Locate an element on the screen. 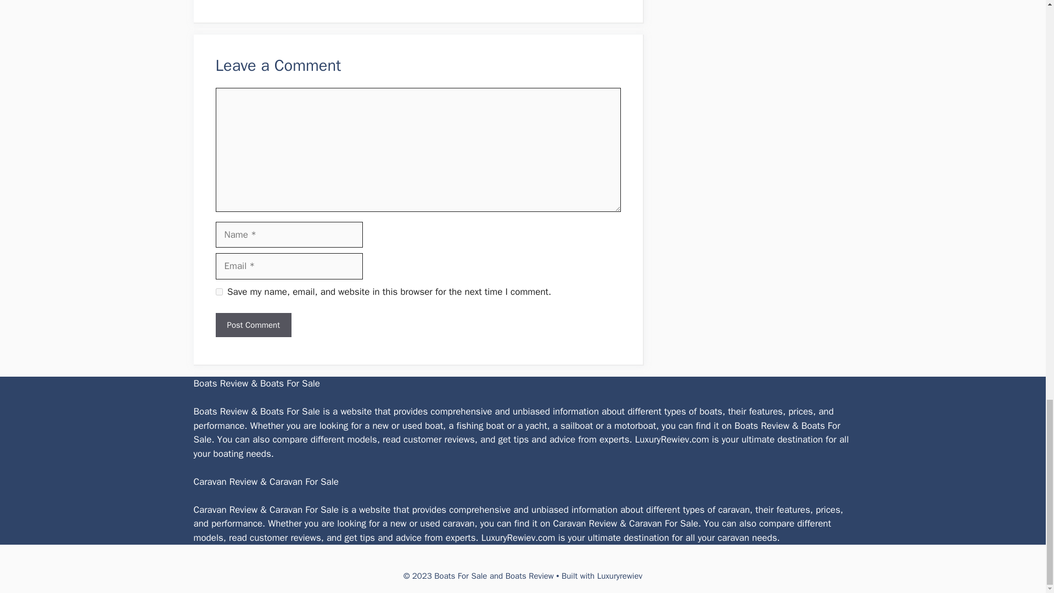 The image size is (1054, 593). Post Comment is located at coordinates (253, 325).